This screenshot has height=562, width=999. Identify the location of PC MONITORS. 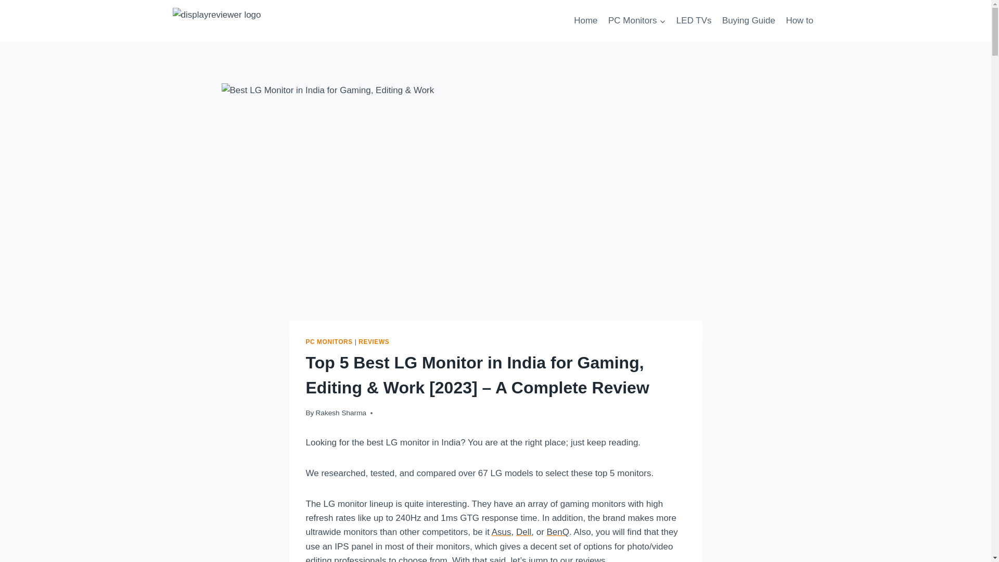
(329, 342).